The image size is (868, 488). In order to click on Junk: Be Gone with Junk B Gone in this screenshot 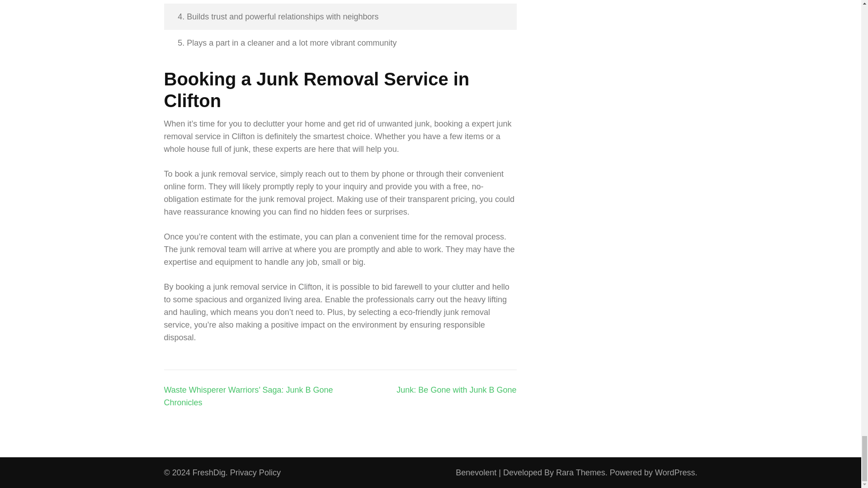, I will do `click(457, 389)`.